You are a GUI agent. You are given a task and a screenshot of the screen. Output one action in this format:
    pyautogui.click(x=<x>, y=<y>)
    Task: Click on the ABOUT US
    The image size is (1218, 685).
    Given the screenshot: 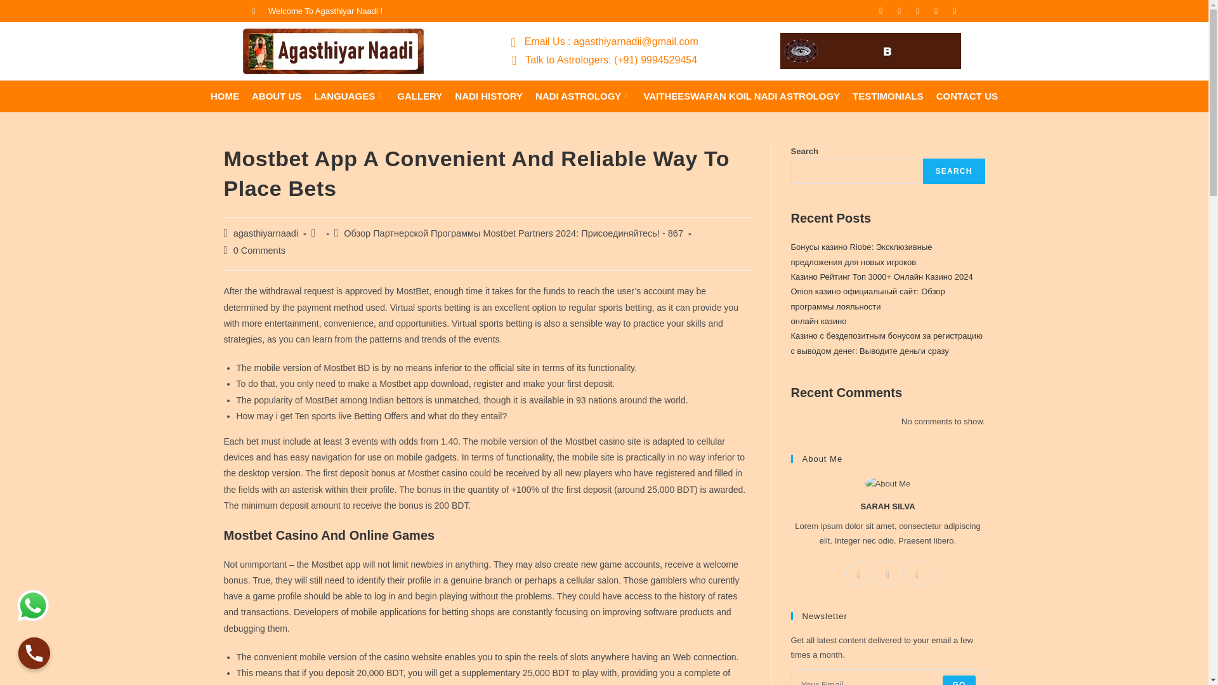 What is the action you would take?
    pyautogui.click(x=277, y=96)
    